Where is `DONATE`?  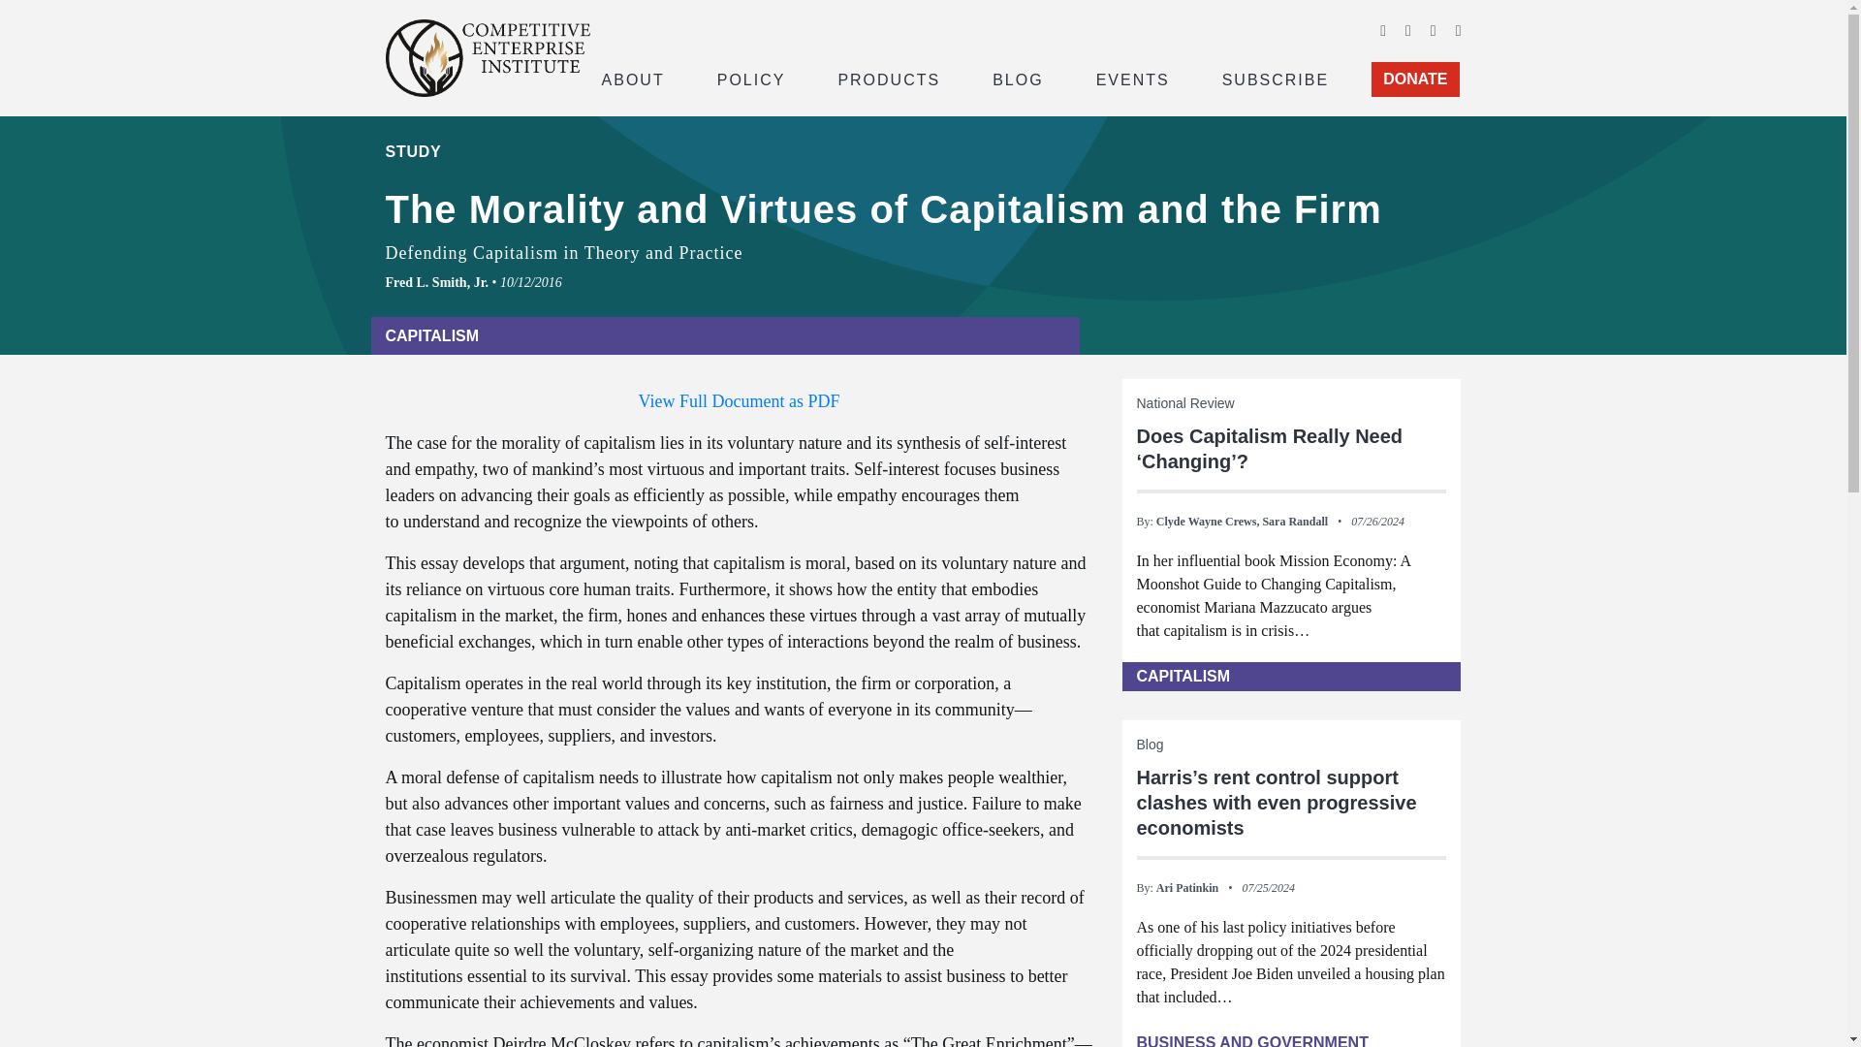 DONATE is located at coordinates (1415, 79).